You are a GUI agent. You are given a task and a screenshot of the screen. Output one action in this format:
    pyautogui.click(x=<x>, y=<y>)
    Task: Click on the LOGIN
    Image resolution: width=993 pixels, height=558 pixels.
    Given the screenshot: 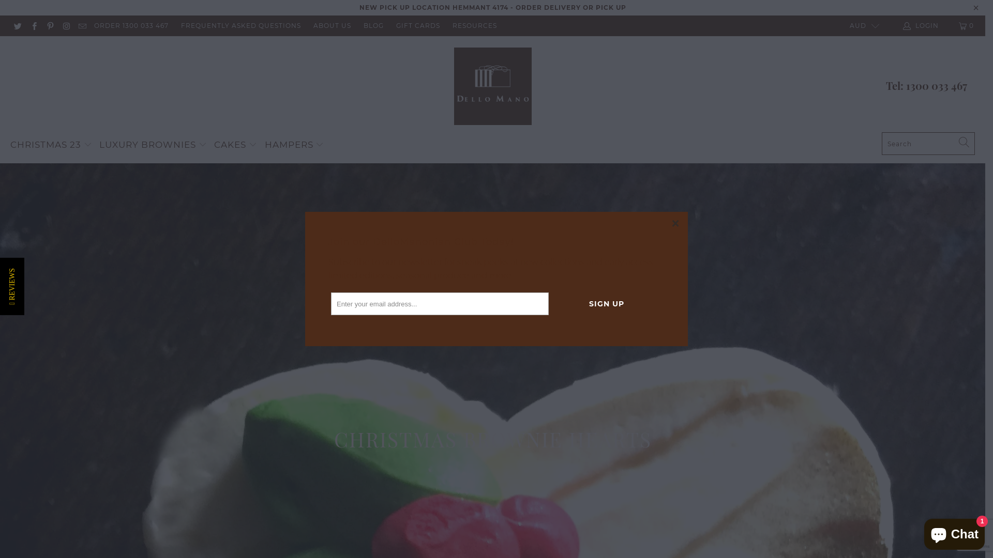 What is the action you would take?
    pyautogui.click(x=922, y=26)
    